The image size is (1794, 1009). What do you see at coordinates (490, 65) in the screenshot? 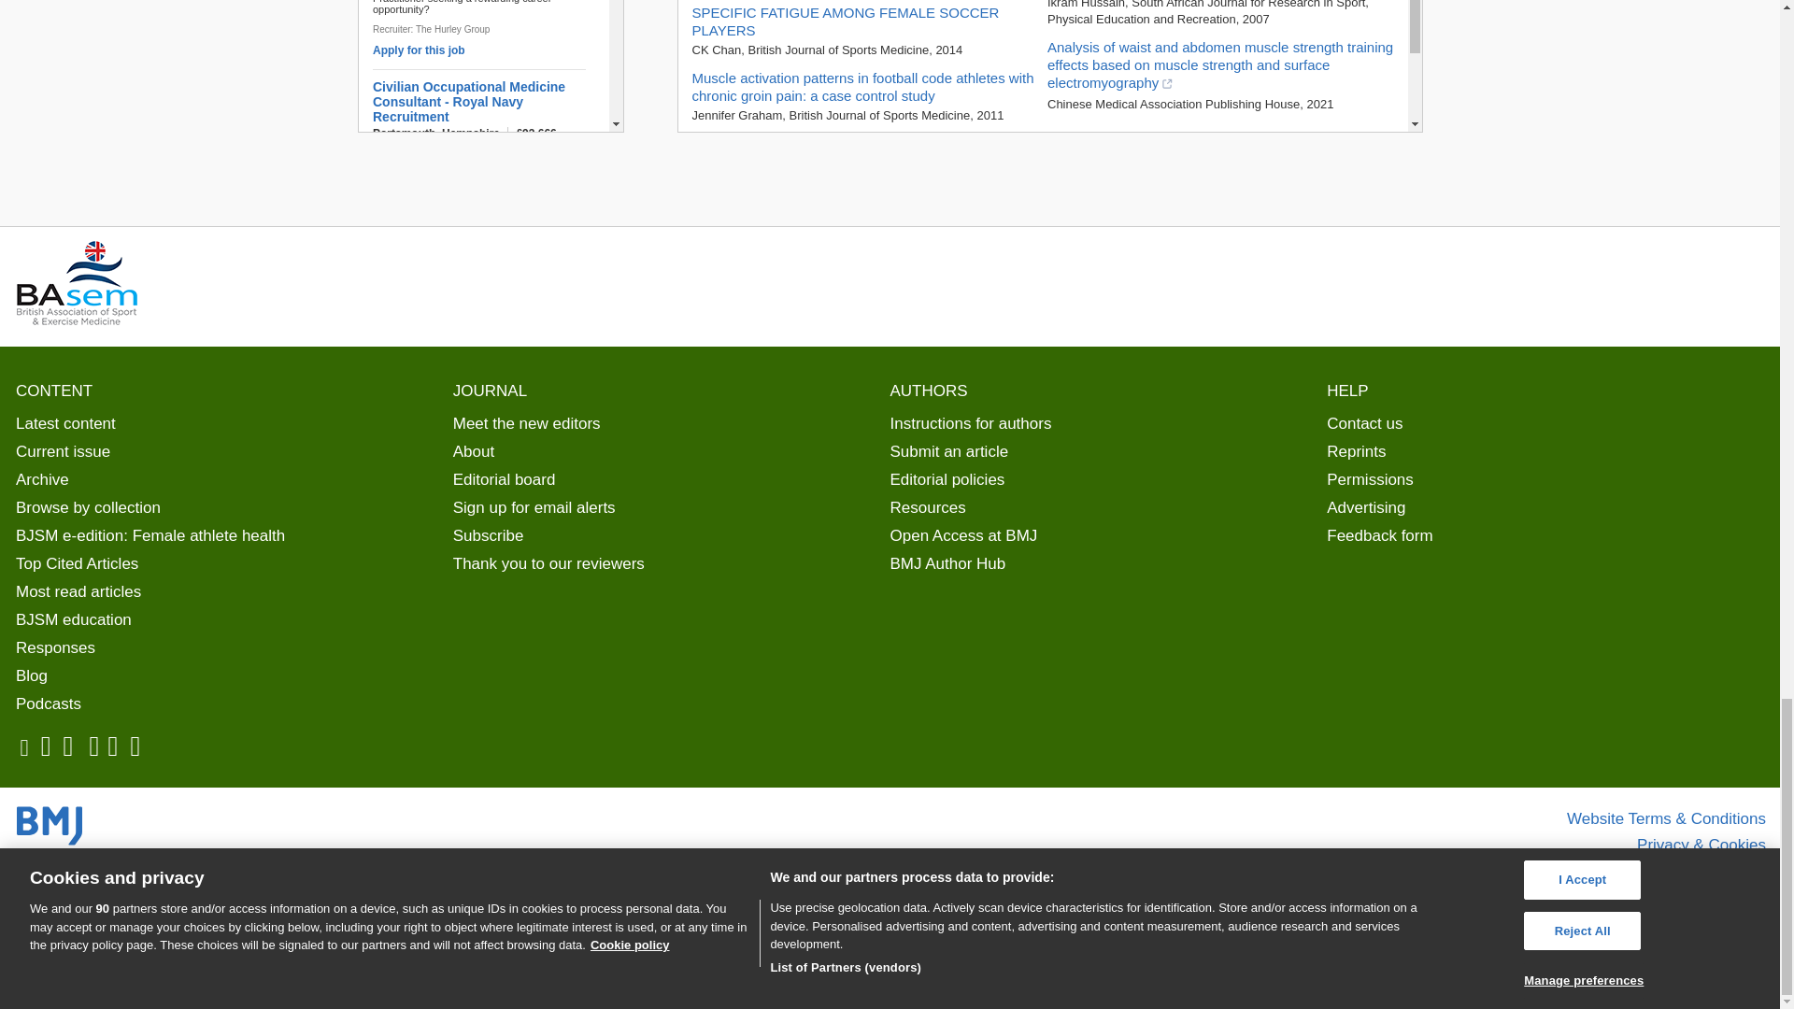
I see `careers widget` at bounding box center [490, 65].